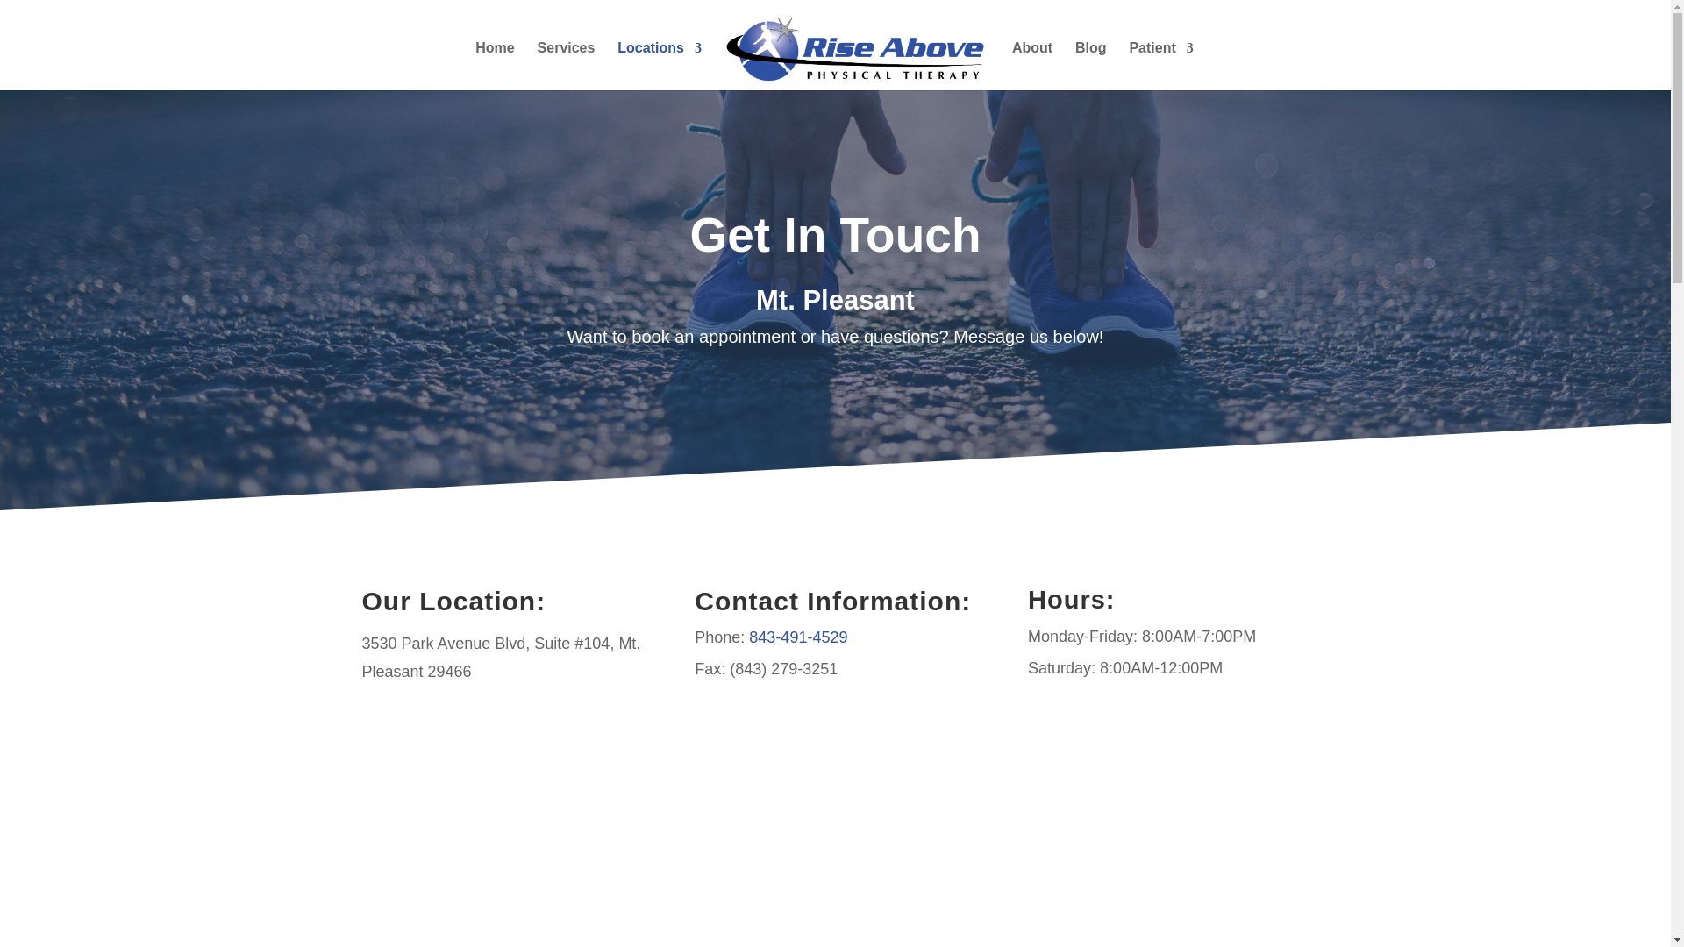 This screenshot has width=1684, height=947. What do you see at coordinates (567, 65) in the screenshot?
I see `Services` at bounding box center [567, 65].